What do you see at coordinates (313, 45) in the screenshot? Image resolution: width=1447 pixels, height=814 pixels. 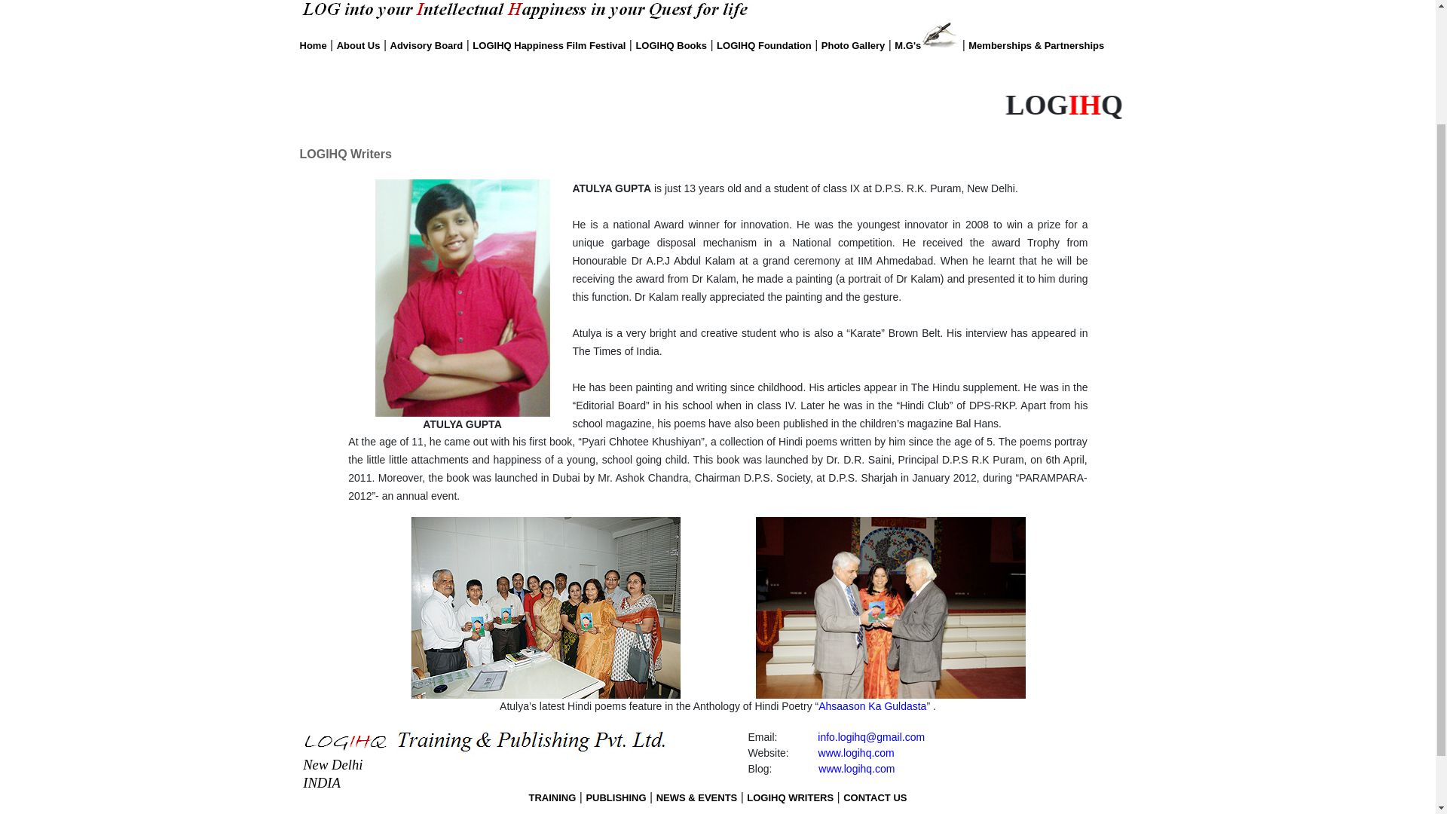 I see `Home` at bounding box center [313, 45].